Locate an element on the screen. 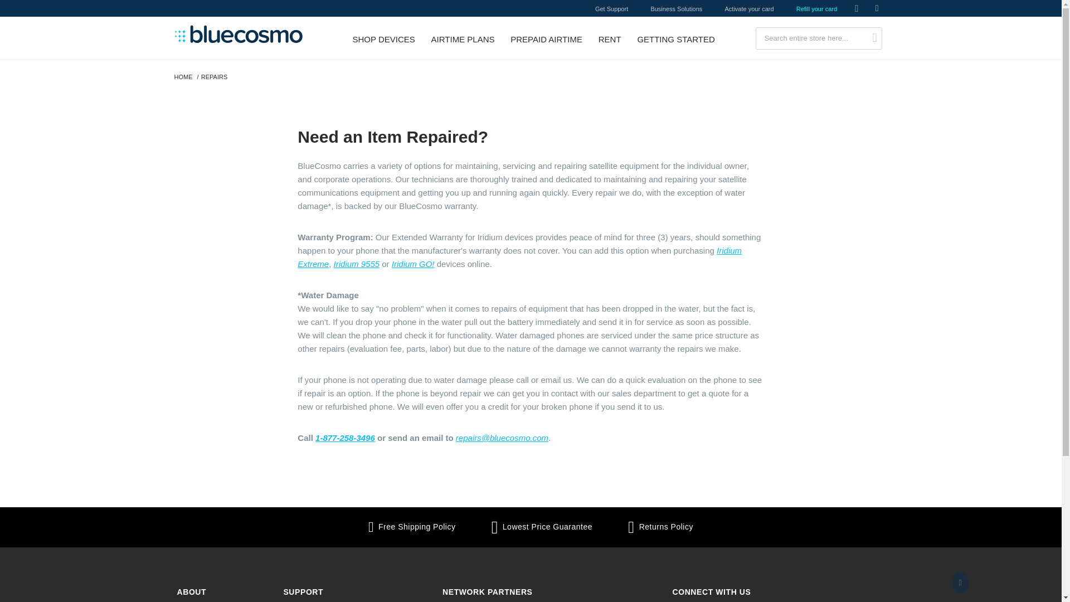 The height and width of the screenshot is (602, 1070). Business Solutions is located at coordinates (676, 8).